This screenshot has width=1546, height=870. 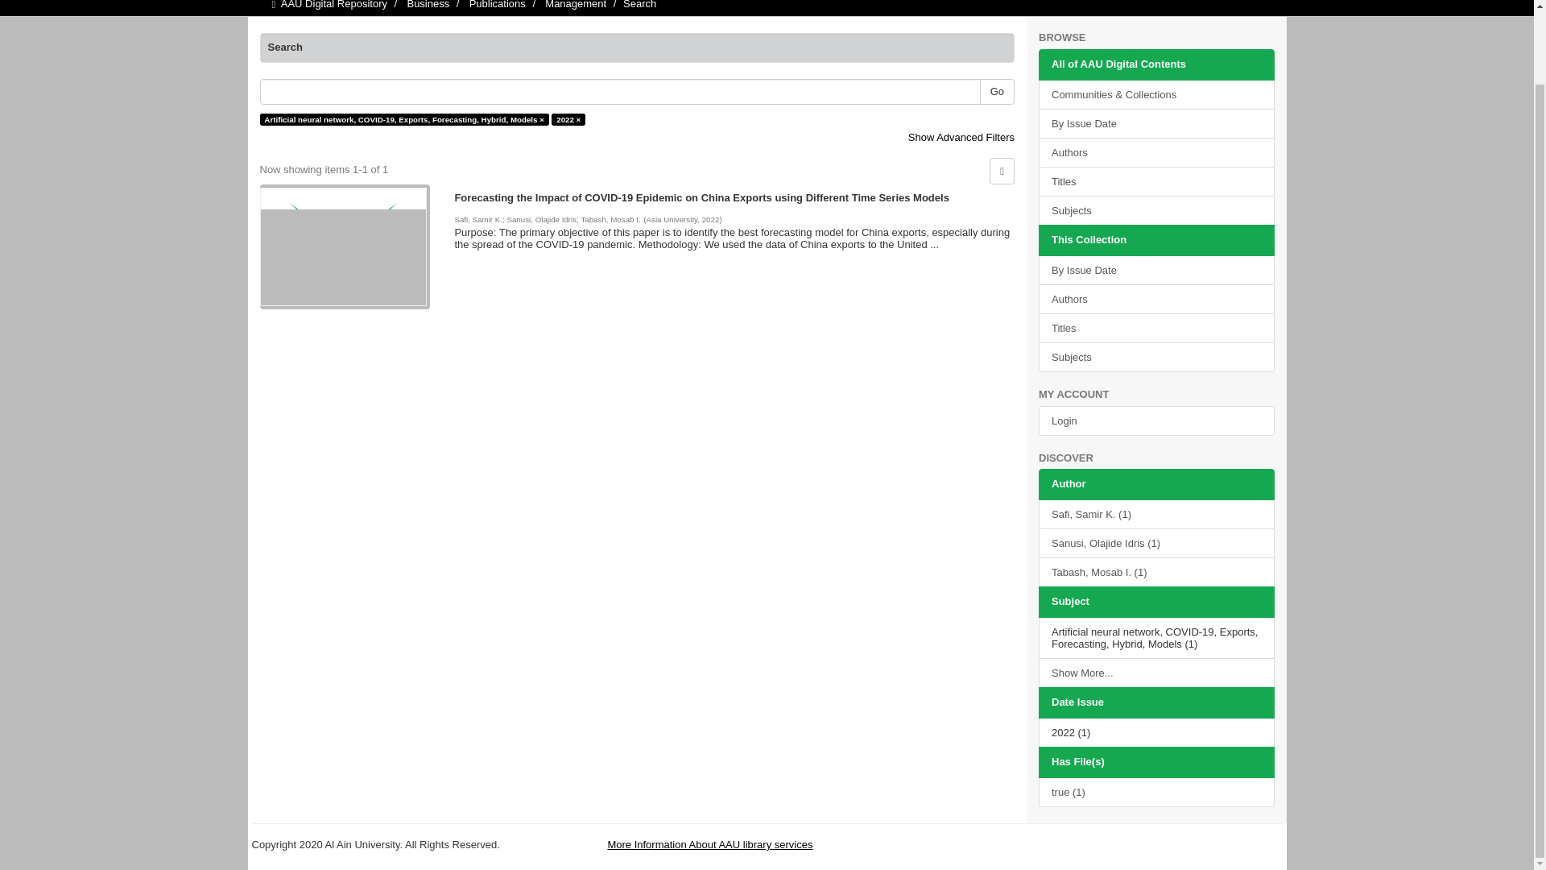 What do you see at coordinates (997, 92) in the screenshot?
I see `Go` at bounding box center [997, 92].